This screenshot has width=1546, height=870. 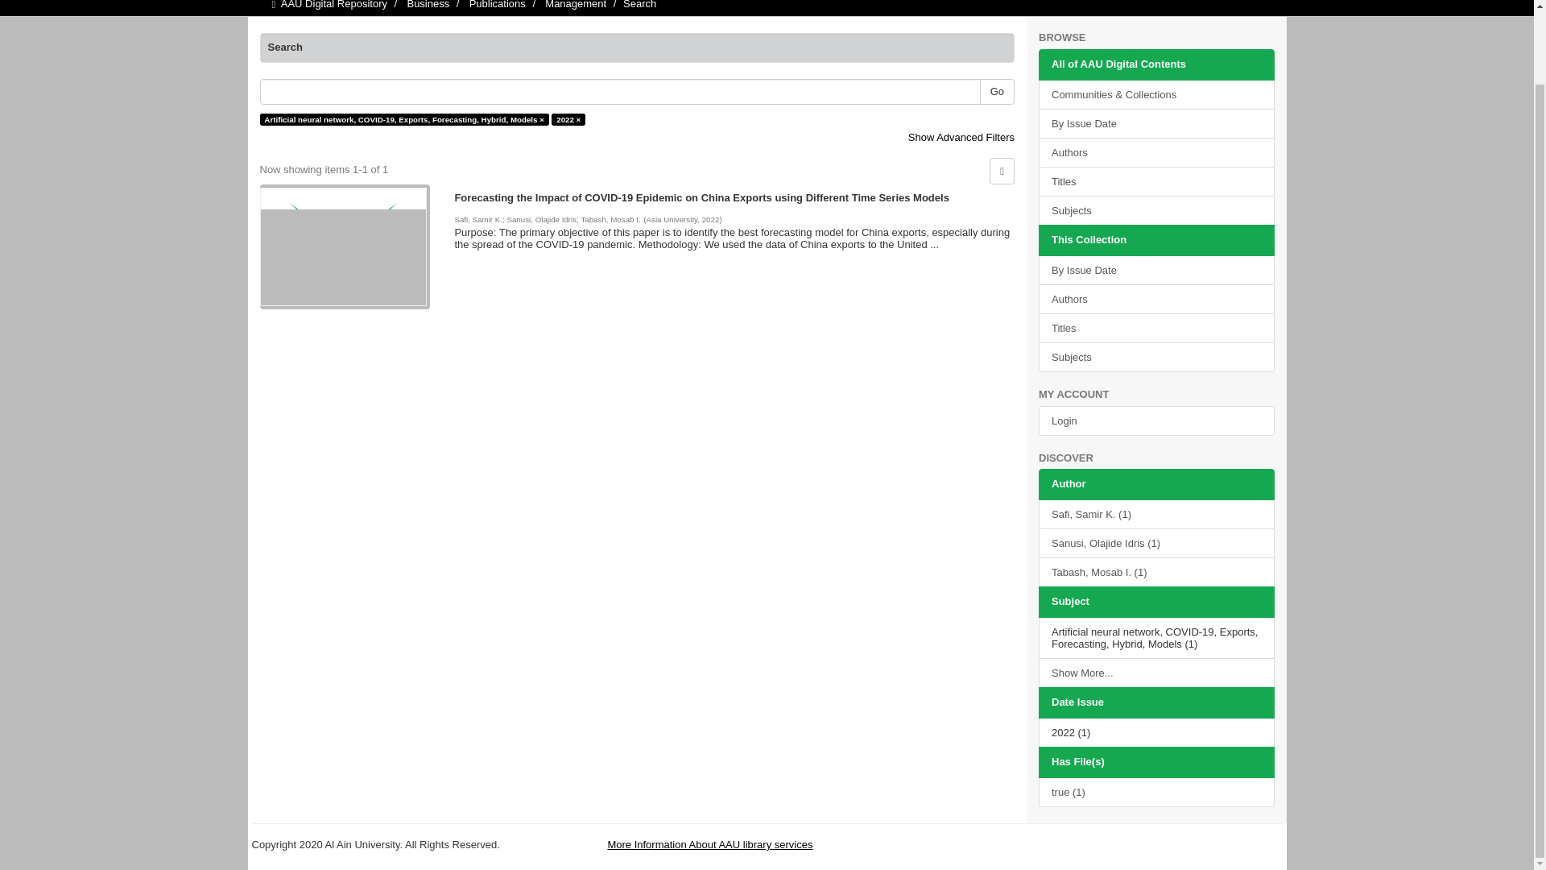 What do you see at coordinates (997, 92) in the screenshot?
I see `Go` at bounding box center [997, 92].